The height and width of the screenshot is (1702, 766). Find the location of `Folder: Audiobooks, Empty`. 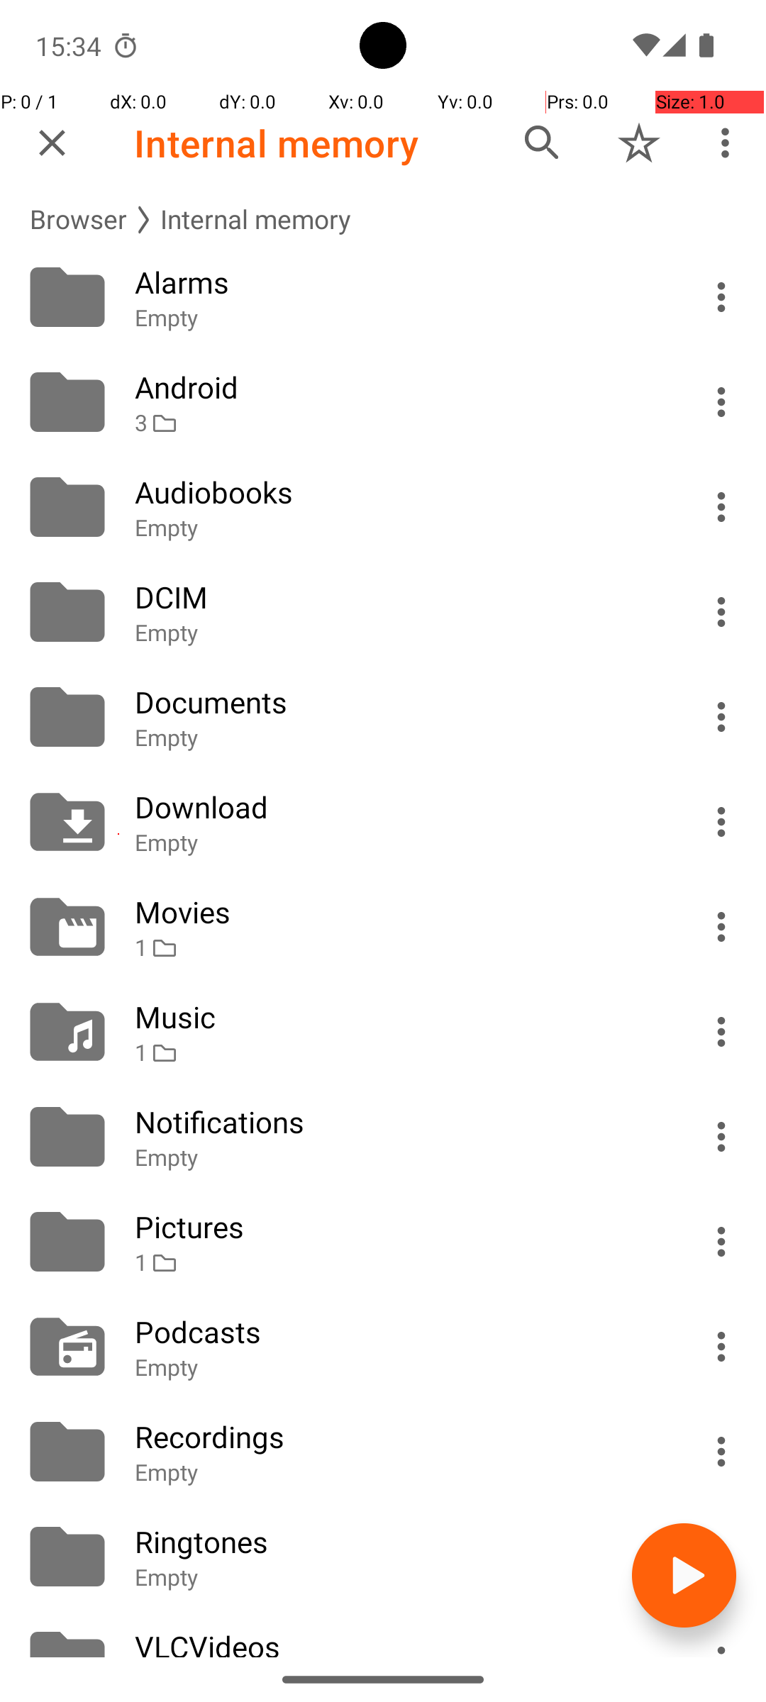

Folder: Audiobooks, Empty is located at coordinates (383, 507).